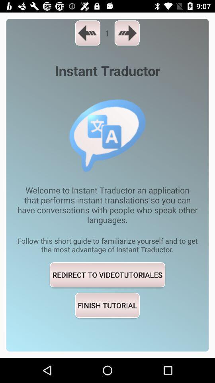 The image size is (215, 383). What do you see at coordinates (127, 33) in the screenshot?
I see `press the item to the right of the  1` at bounding box center [127, 33].